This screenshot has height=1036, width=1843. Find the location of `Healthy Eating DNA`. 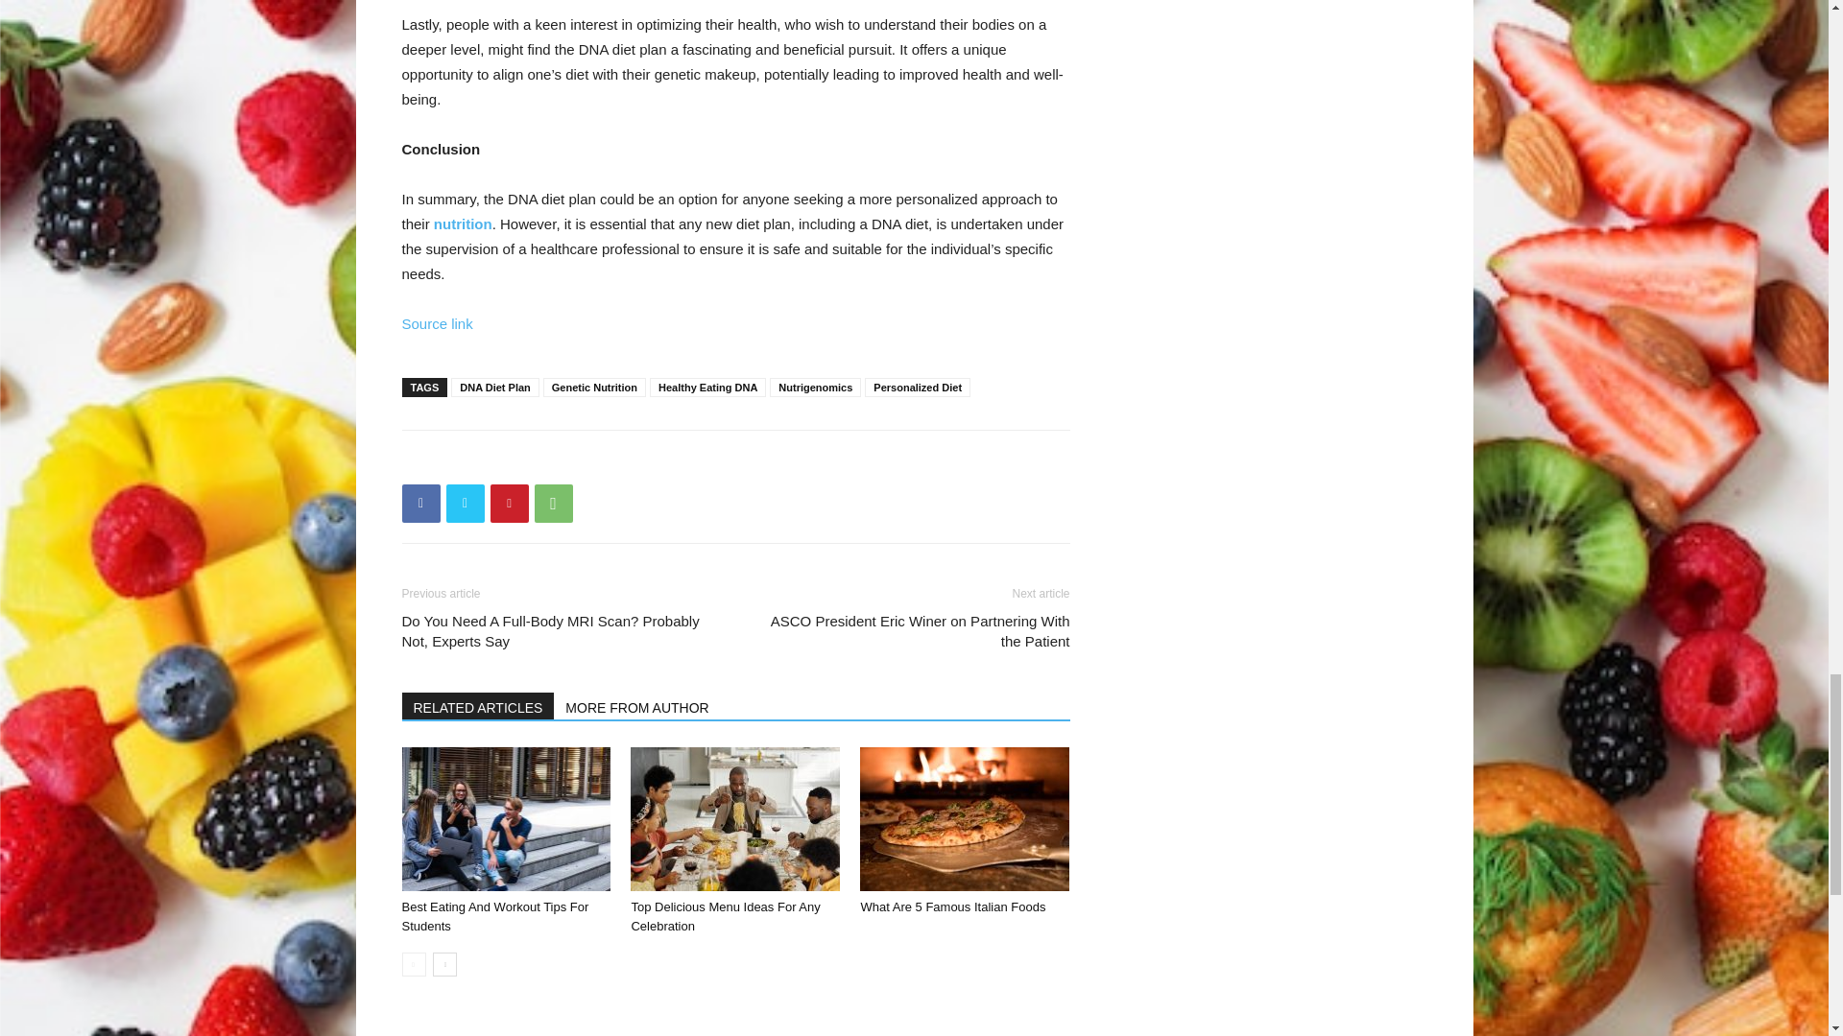

Healthy Eating DNA is located at coordinates (708, 388).